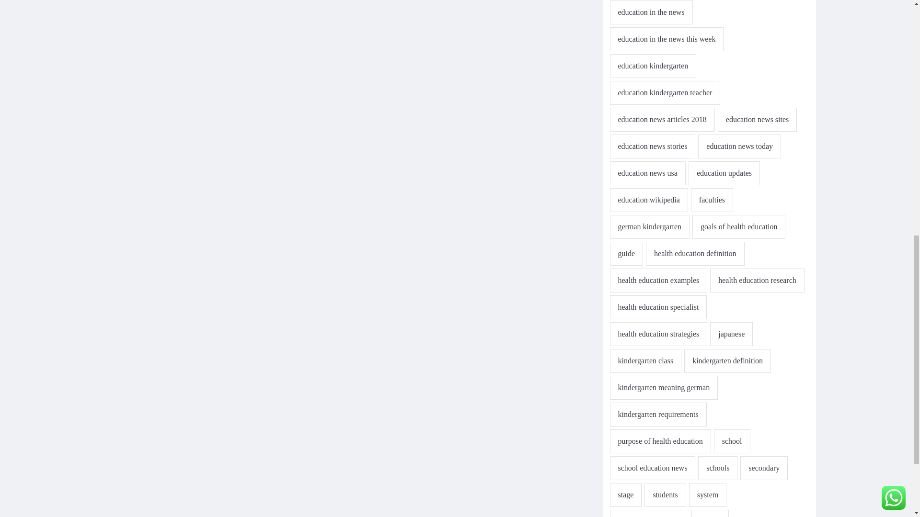  Describe the element at coordinates (653, 66) in the screenshot. I see `education kindergarten` at that location.